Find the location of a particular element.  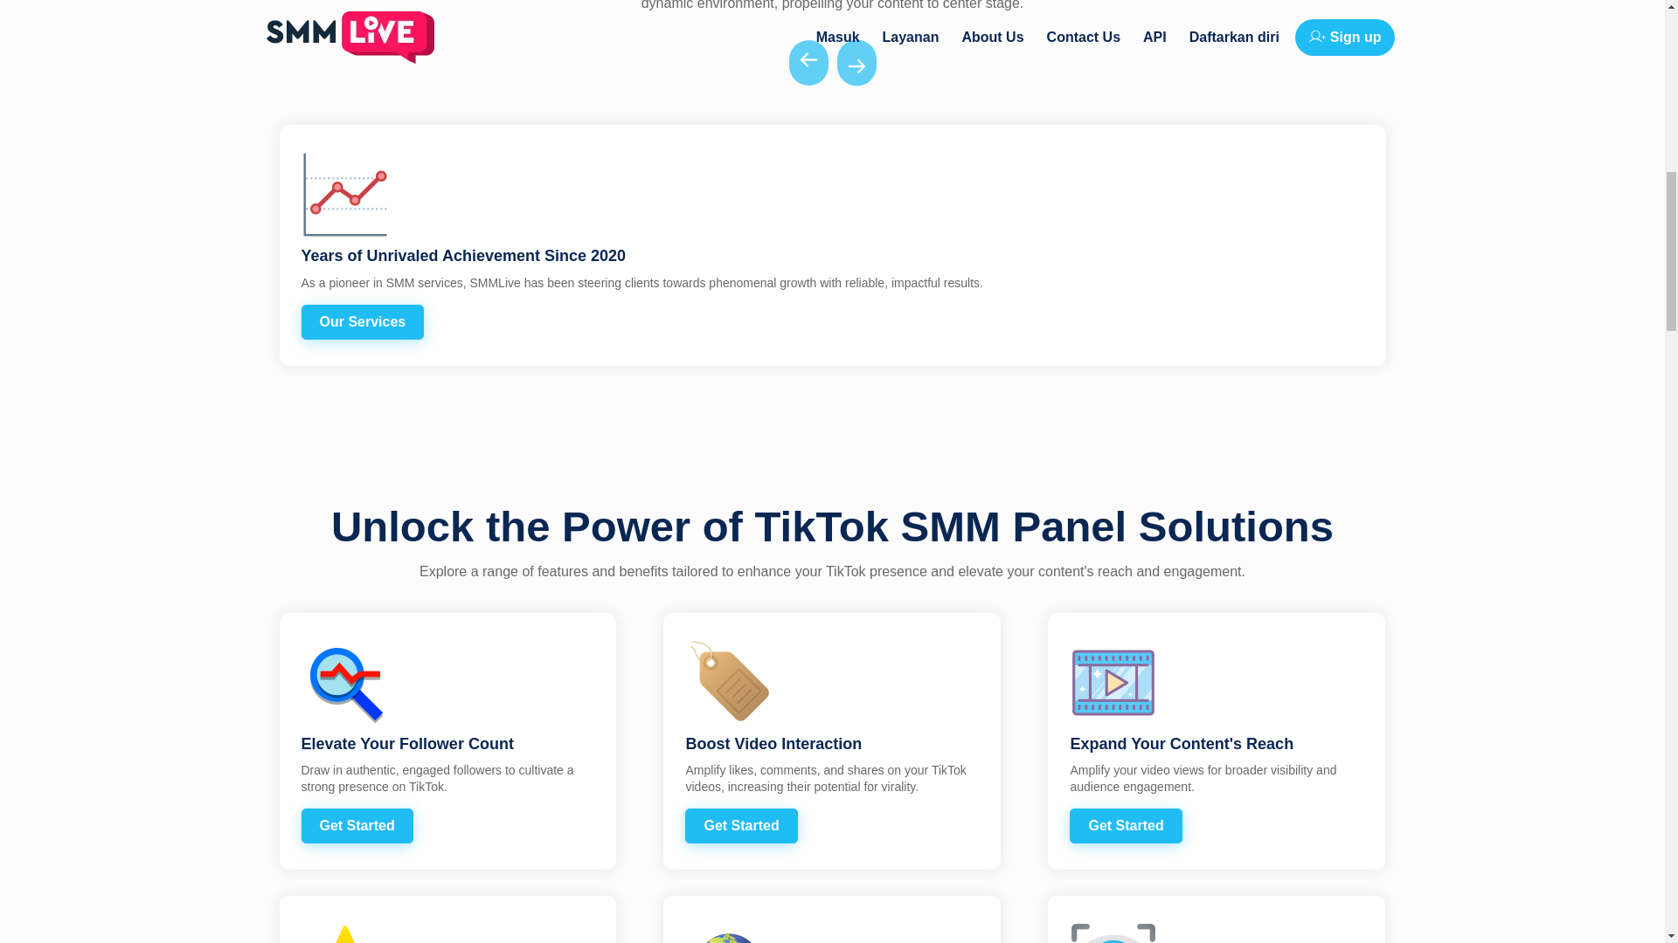

Get Started is located at coordinates (741, 825).